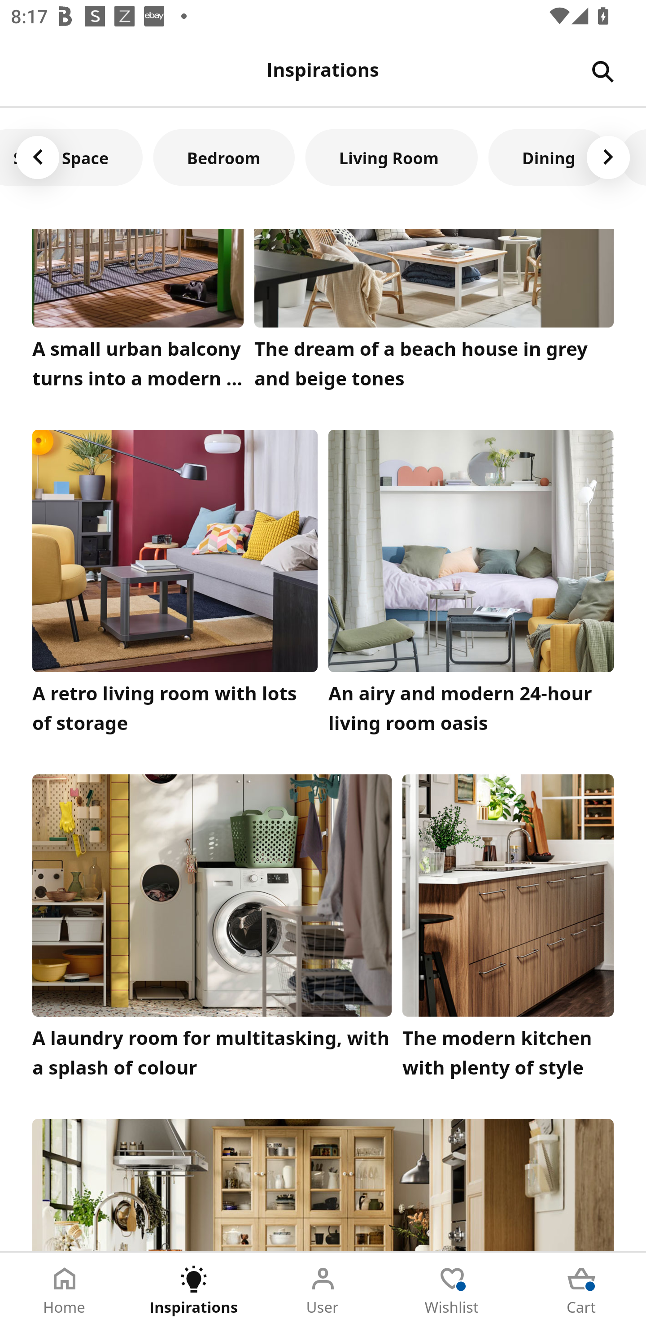  What do you see at coordinates (508, 930) in the screenshot?
I see `The modern kitchen with plenty of style` at bounding box center [508, 930].